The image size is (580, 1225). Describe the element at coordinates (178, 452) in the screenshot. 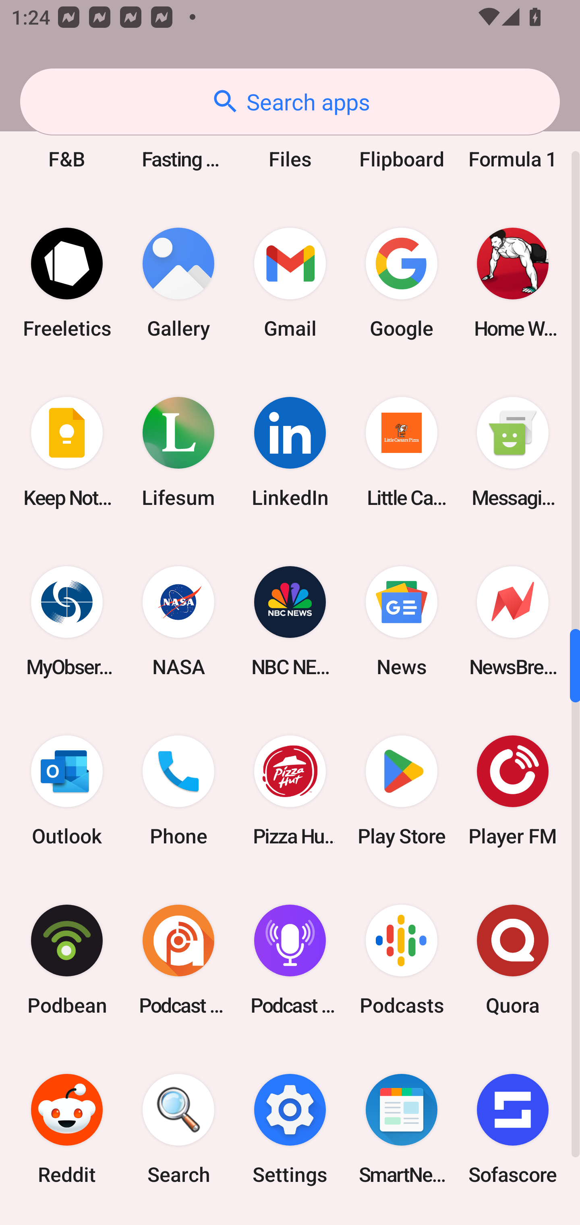

I see `Lifesum` at that location.